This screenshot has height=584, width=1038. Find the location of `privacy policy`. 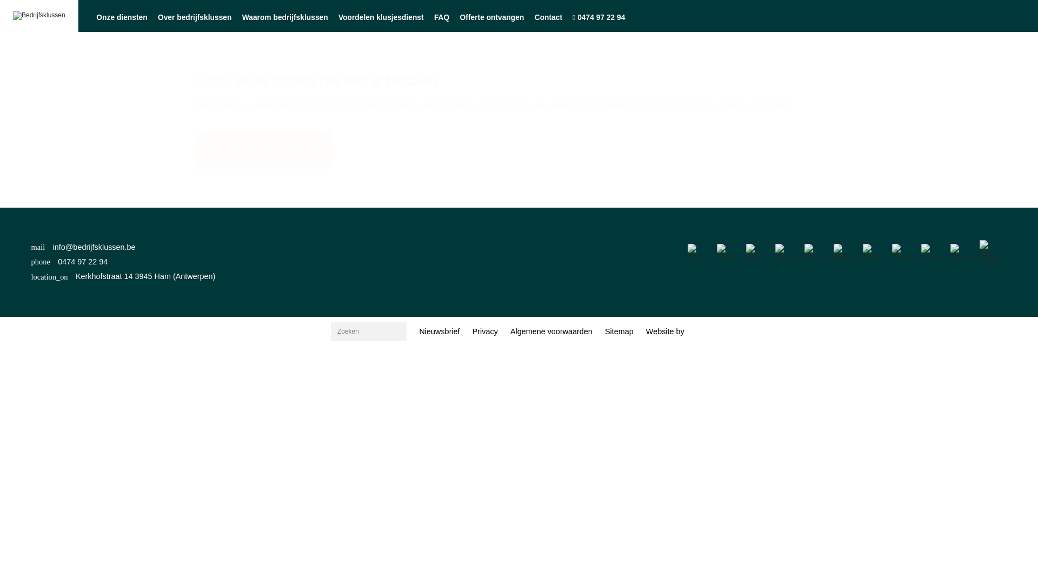

privacy policy is located at coordinates (542, 296).